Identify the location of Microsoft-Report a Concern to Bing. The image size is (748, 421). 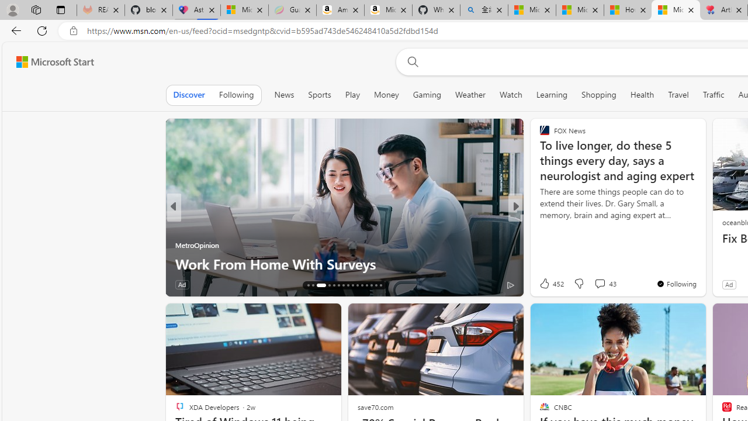
(244, 11).